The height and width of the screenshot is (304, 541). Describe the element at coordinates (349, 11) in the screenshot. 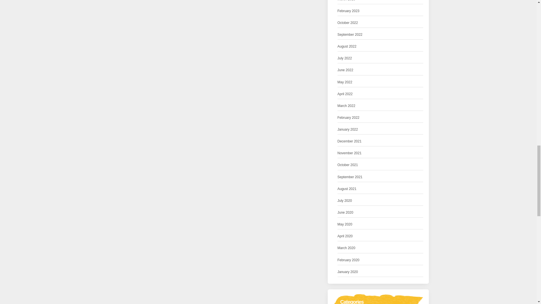

I see `February 2023` at that location.